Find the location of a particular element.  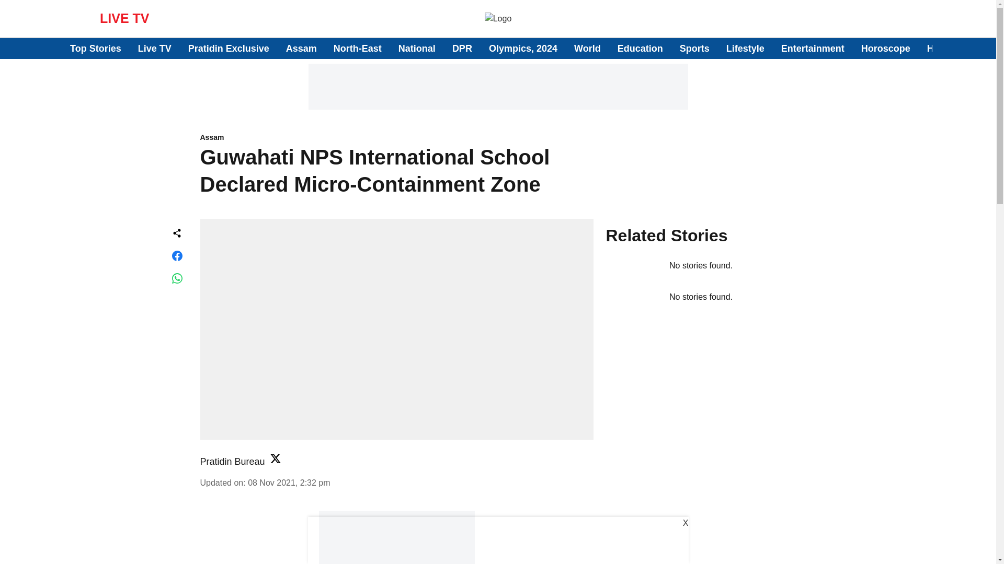

DPR is located at coordinates (462, 48).